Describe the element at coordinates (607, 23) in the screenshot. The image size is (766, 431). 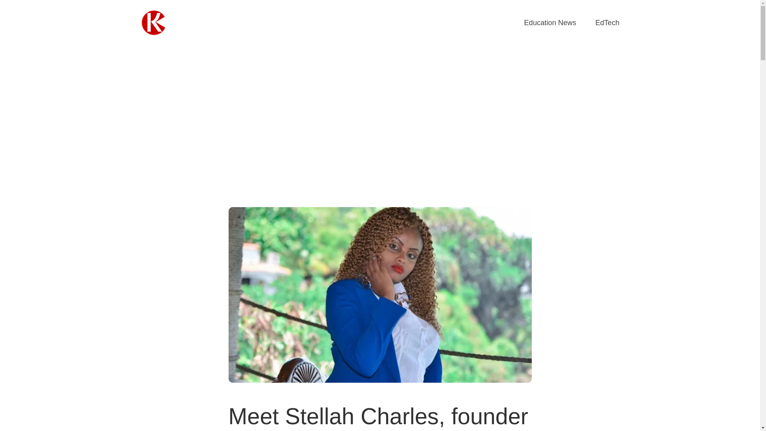
I see `EdTech` at that location.